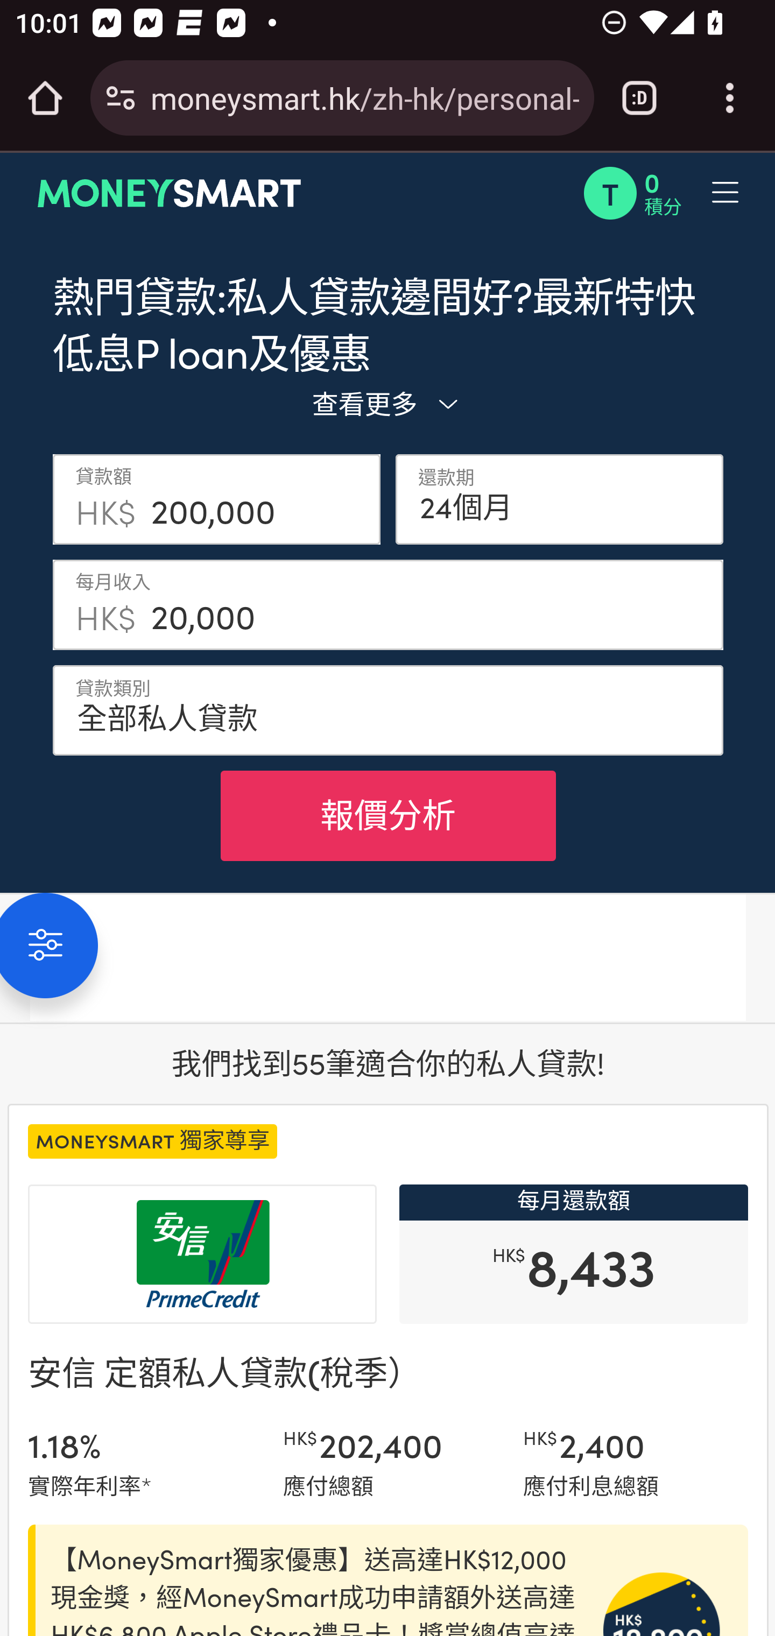 The image size is (775, 1636). I want to click on mobile menu, so click(661, 193).